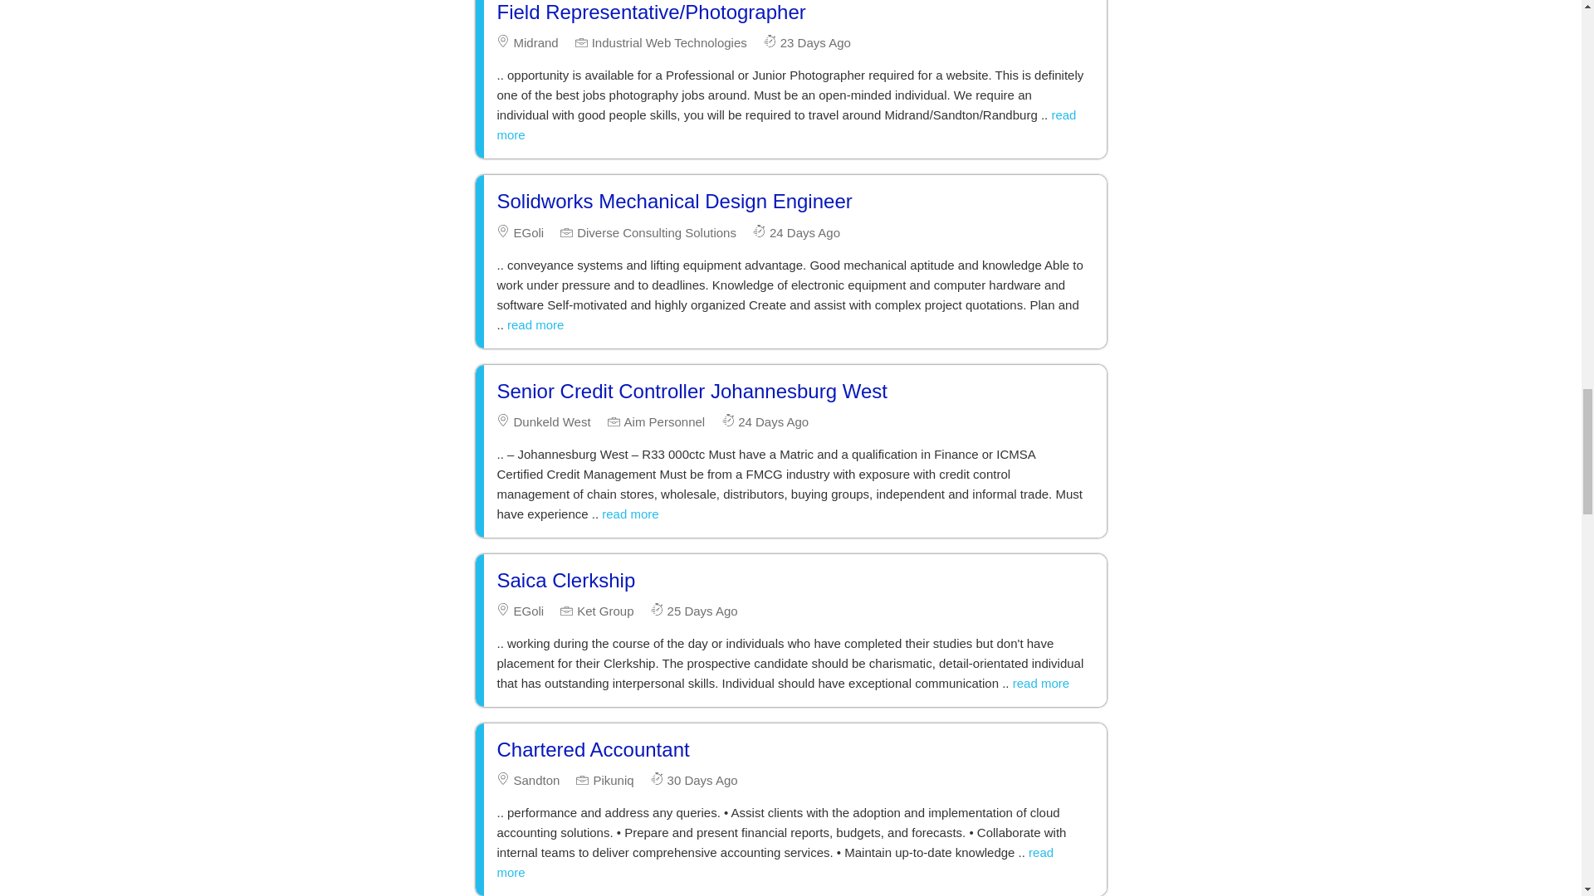  What do you see at coordinates (775, 862) in the screenshot?
I see `read more` at bounding box center [775, 862].